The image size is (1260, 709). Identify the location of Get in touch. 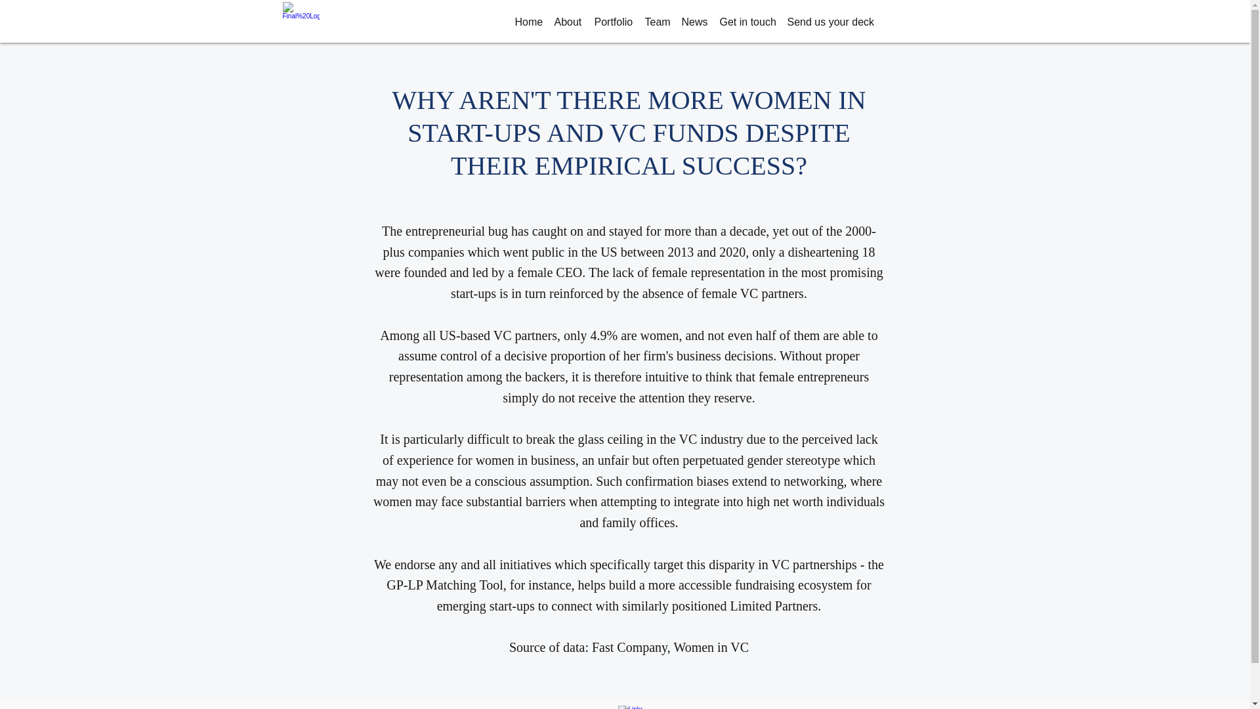
(746, 22).